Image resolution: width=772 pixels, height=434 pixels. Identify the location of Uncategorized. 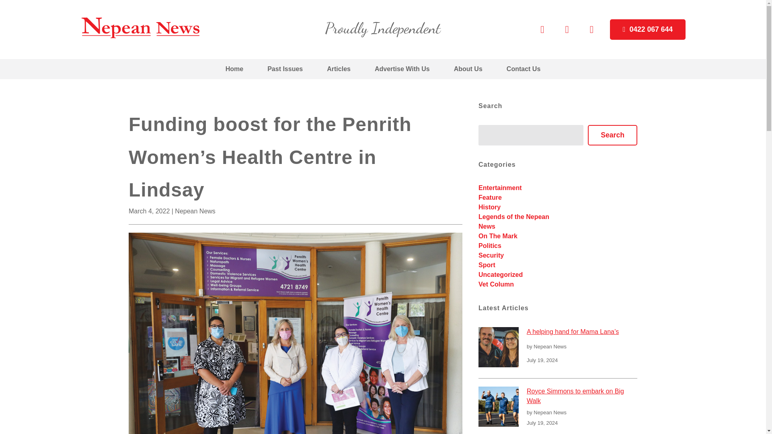
(500, 275).